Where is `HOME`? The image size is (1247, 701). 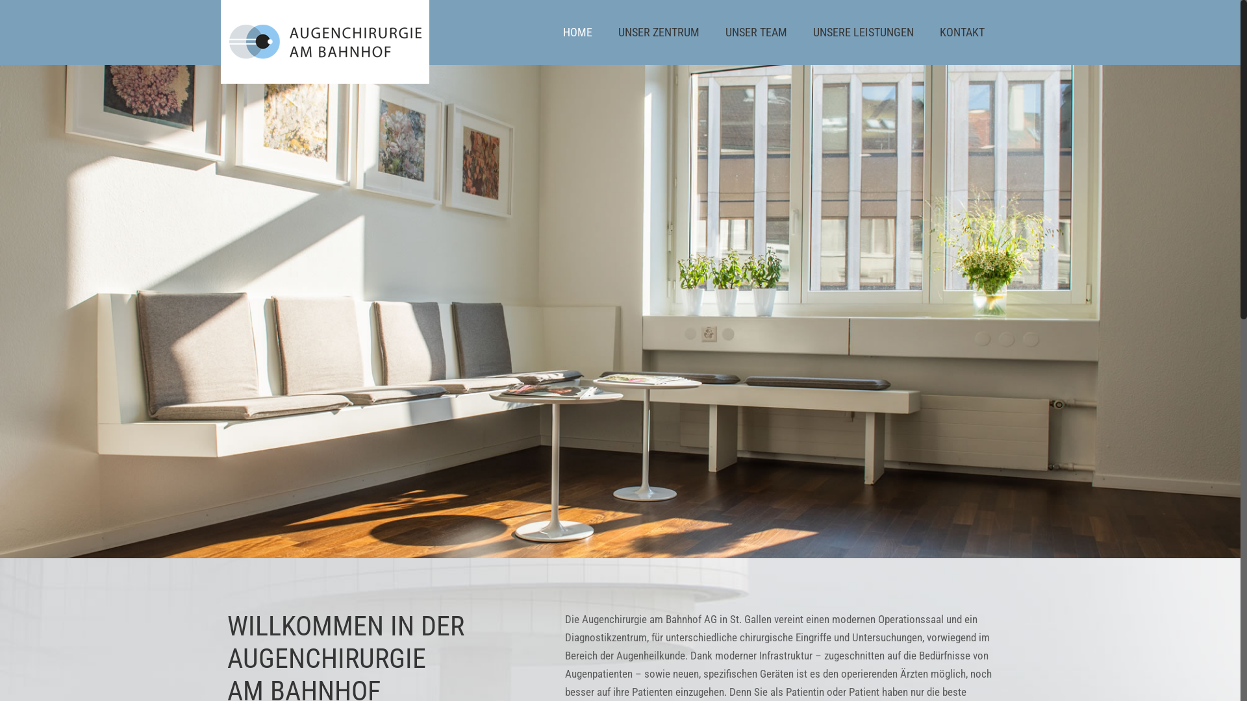 HOME is located at coordinates (578, 32).